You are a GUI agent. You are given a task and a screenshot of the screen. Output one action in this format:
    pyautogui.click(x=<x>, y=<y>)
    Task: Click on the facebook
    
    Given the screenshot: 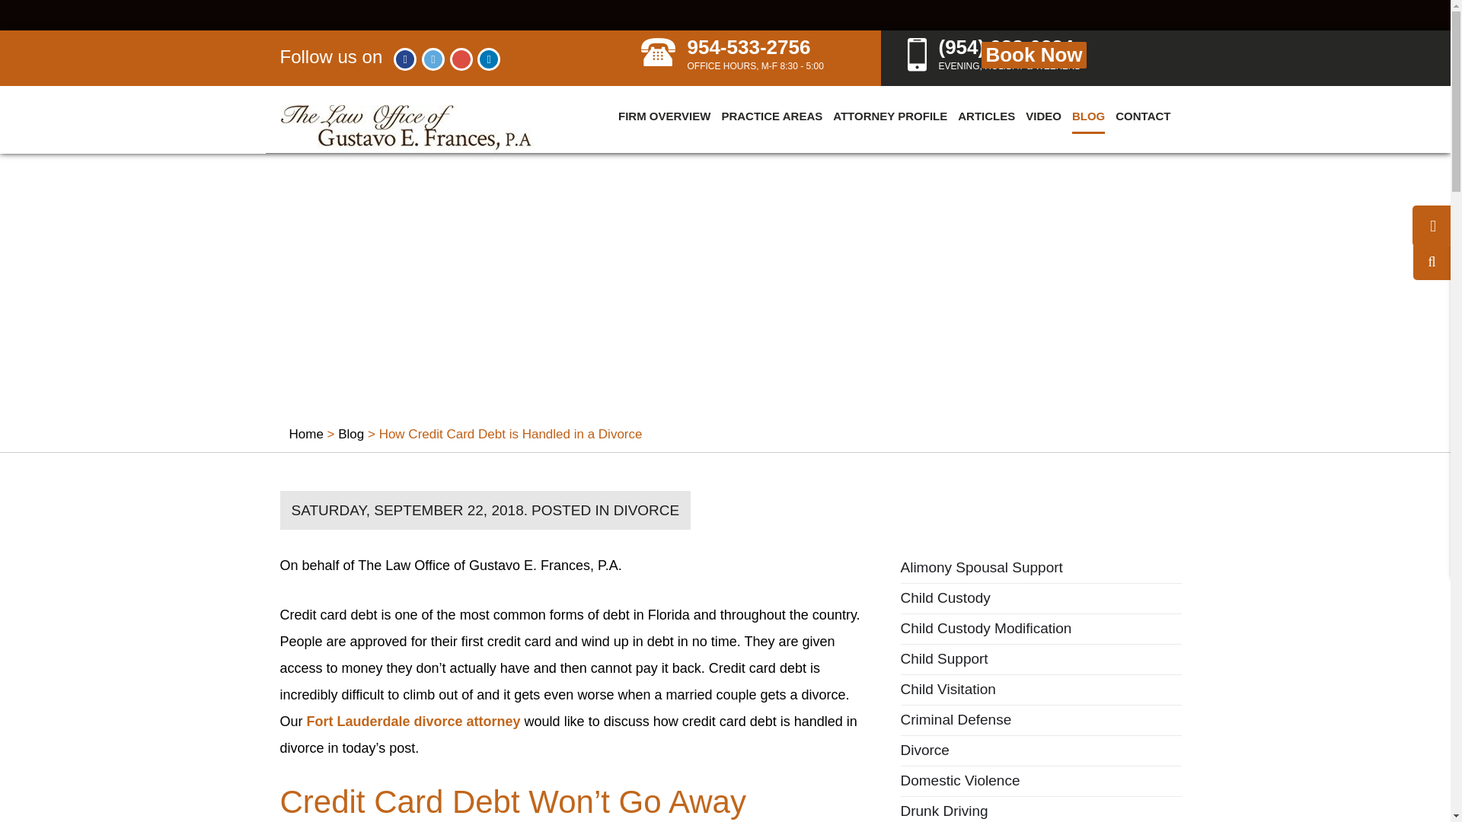 What is the action you would take?
    pyautogui.click(x=405, y=59)
    